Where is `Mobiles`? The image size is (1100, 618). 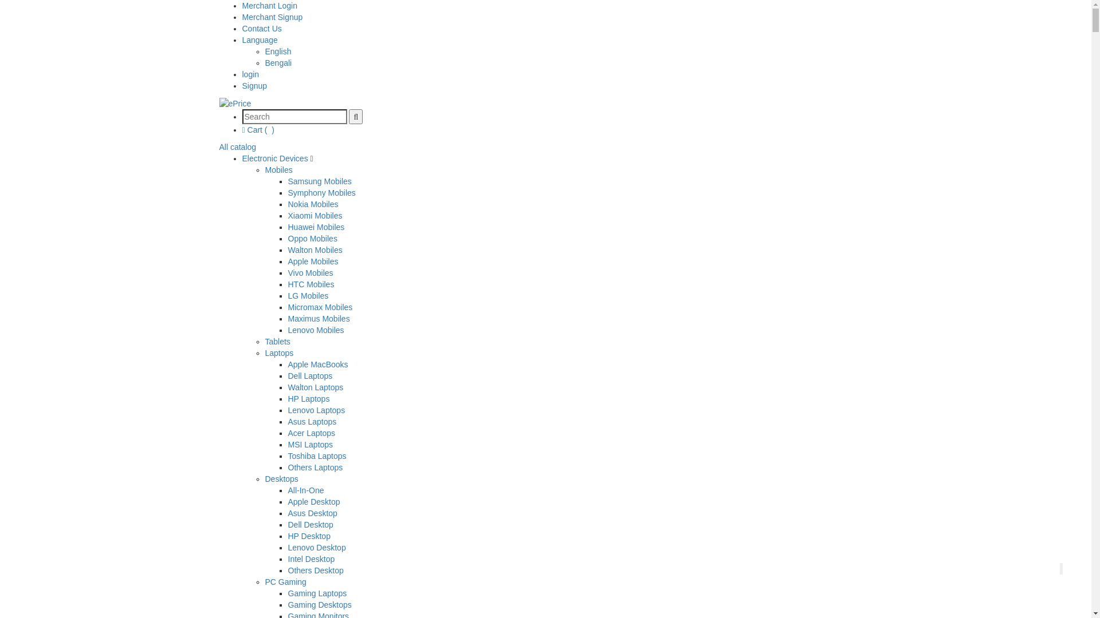 Mobiles is located at coordinates (278, 170).